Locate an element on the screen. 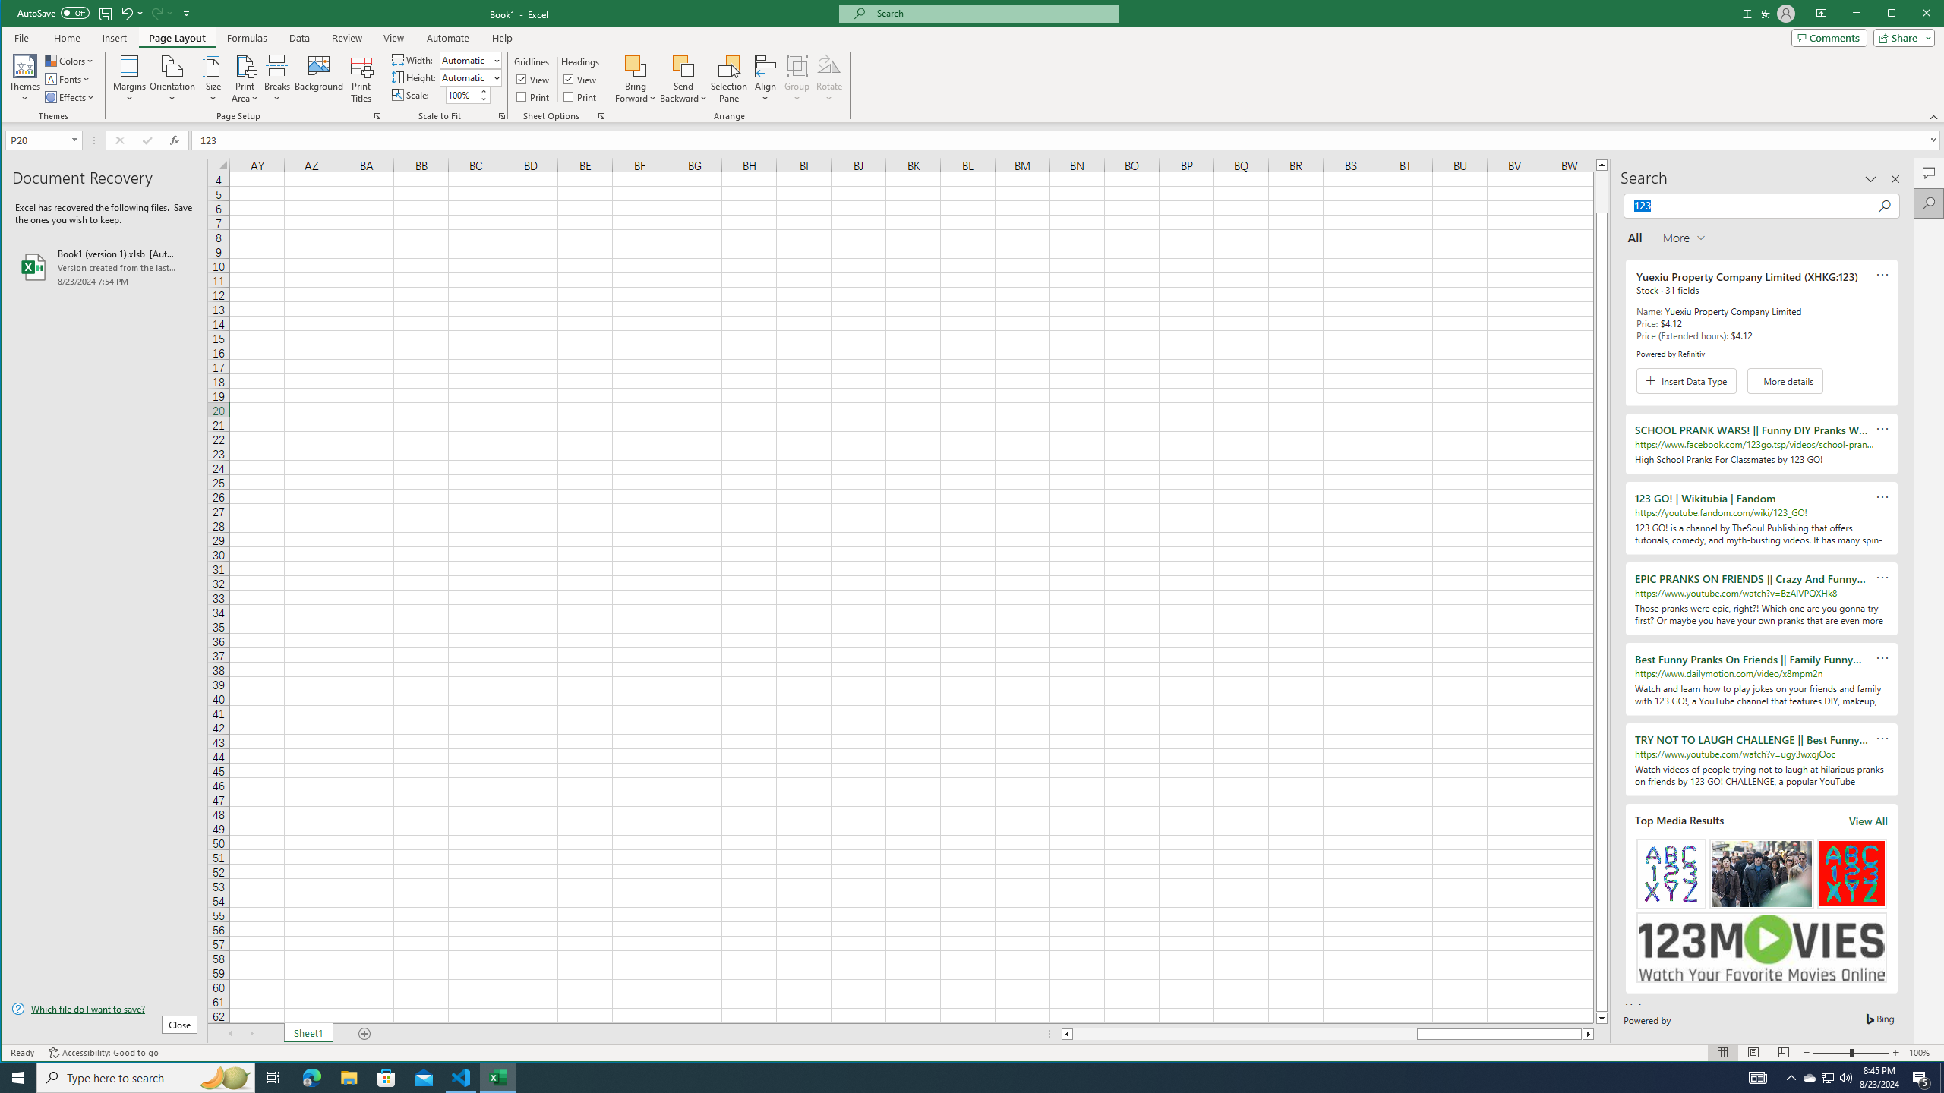  Formula Bar is located at coordinates (1068, 140).